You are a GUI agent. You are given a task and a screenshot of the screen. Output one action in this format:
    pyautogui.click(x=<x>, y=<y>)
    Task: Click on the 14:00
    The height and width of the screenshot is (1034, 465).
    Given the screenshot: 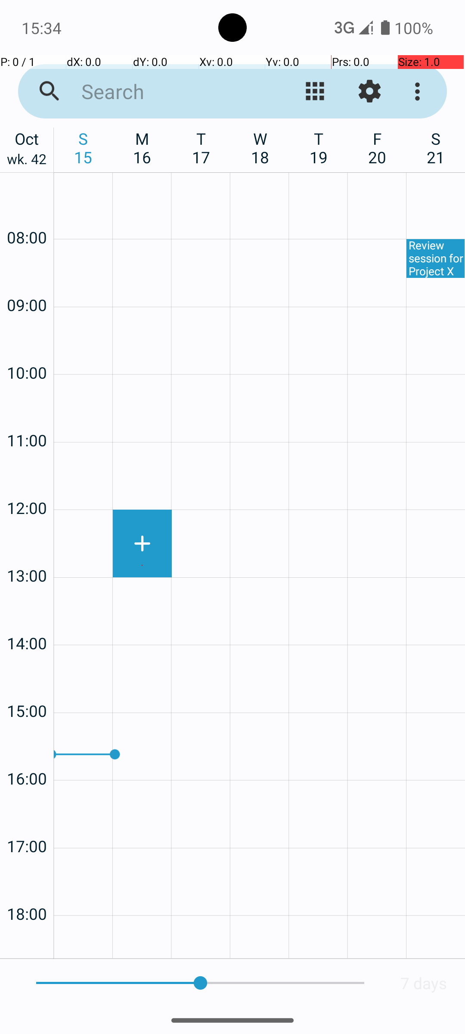 What is the action you would take?
    pyautogui.click(x=27, y=620)
    